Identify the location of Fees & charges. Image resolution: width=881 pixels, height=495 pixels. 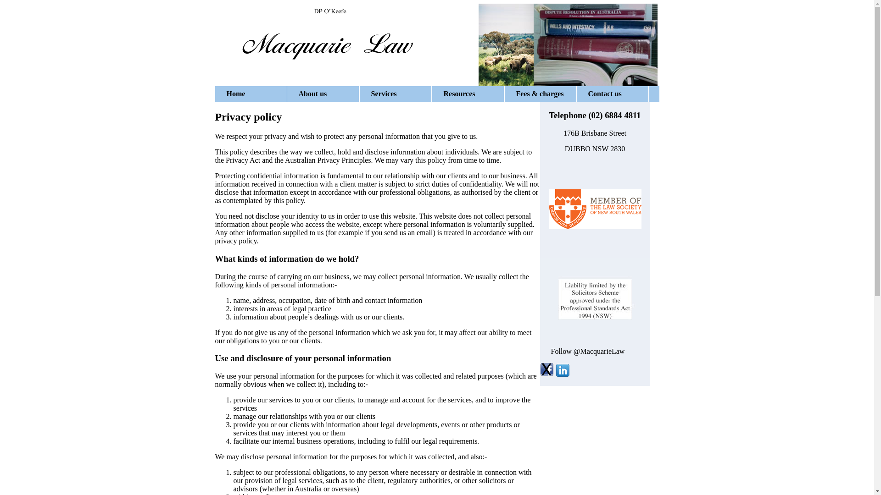
(540, 94).